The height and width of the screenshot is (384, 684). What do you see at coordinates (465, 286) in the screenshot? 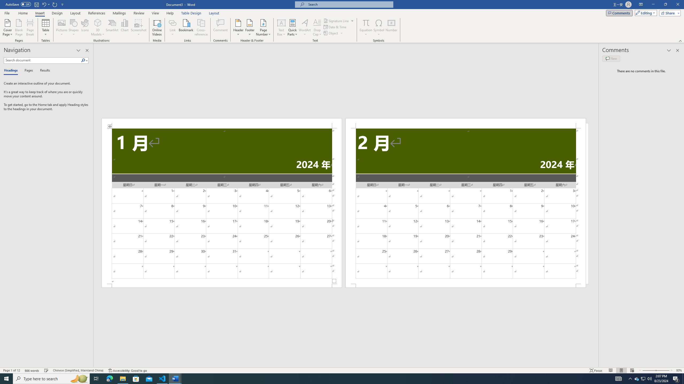
I see `Footer -Section 2-` at bounding box center [465, 286].